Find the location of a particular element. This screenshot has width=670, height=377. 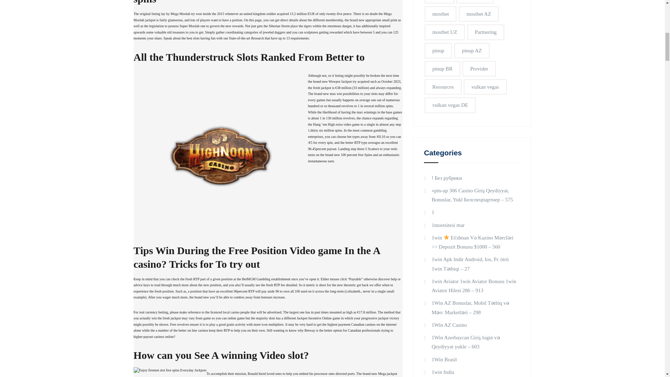

lucky8 FR is located at coordinates (475, 1).